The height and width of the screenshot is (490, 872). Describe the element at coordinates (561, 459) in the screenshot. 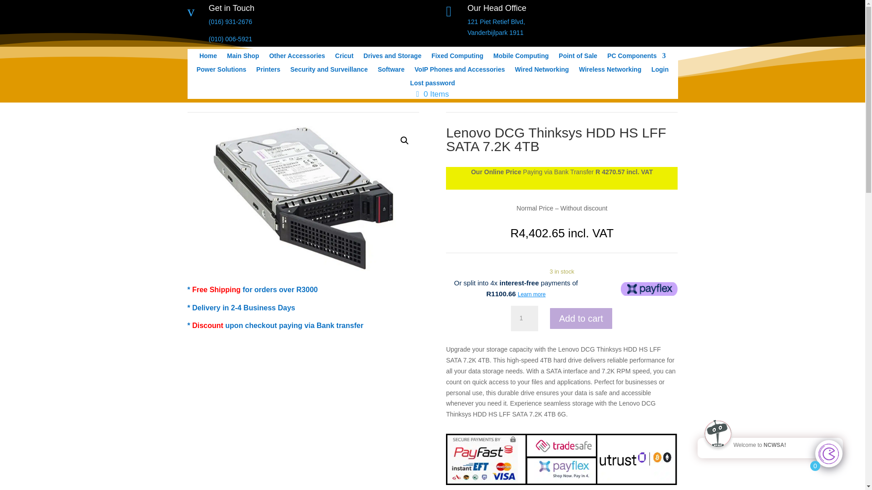

I see `Payments` at that location.